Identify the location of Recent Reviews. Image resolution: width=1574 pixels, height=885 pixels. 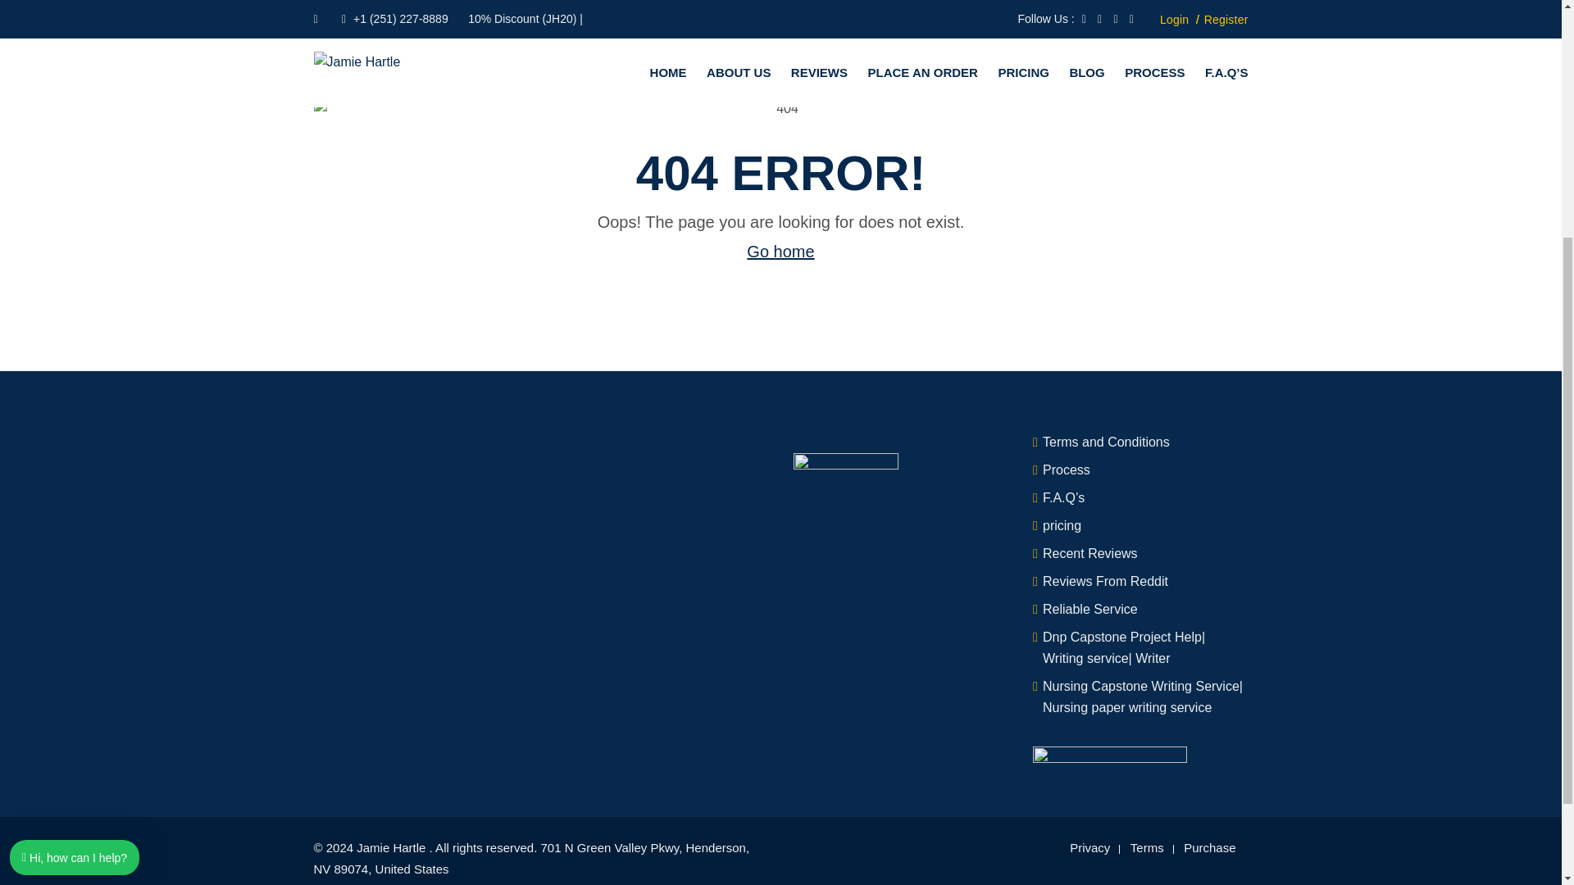
(1090, 553).